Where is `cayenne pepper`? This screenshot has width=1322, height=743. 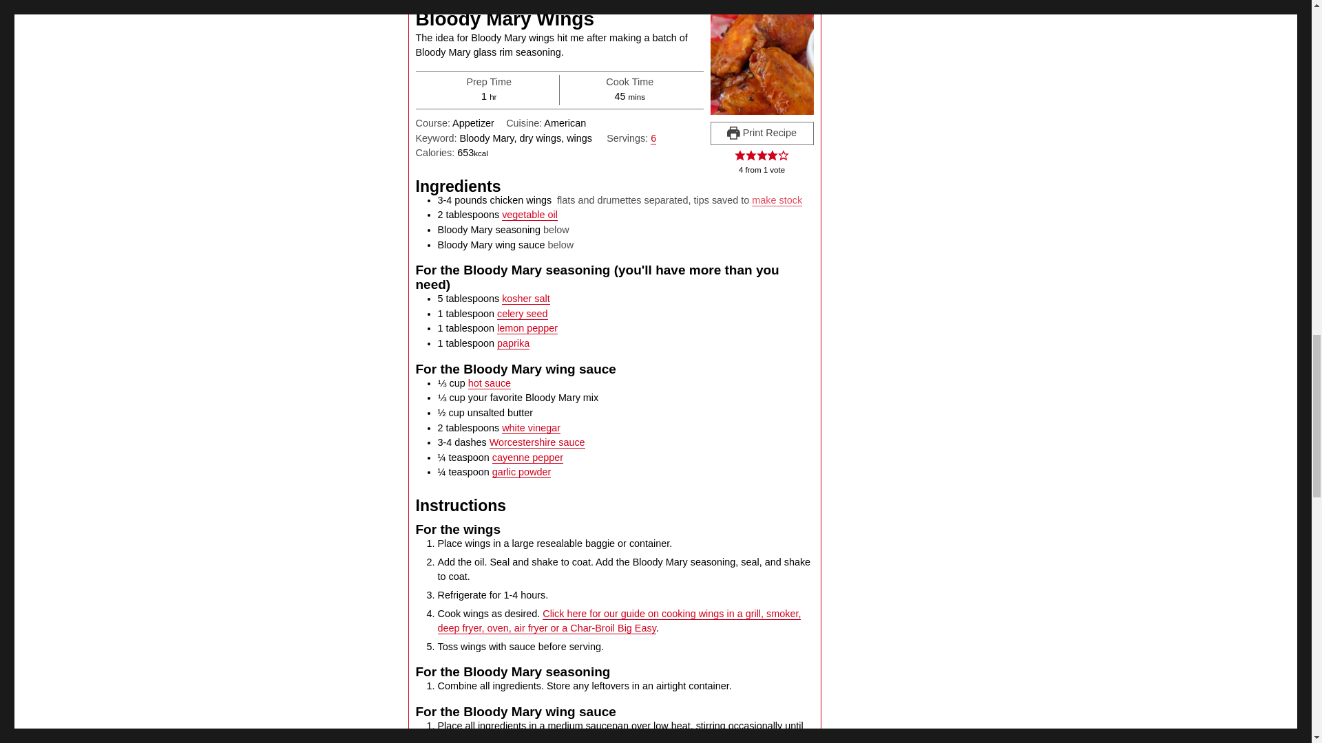 cayenne pepper is located at coordinates (527, 457).